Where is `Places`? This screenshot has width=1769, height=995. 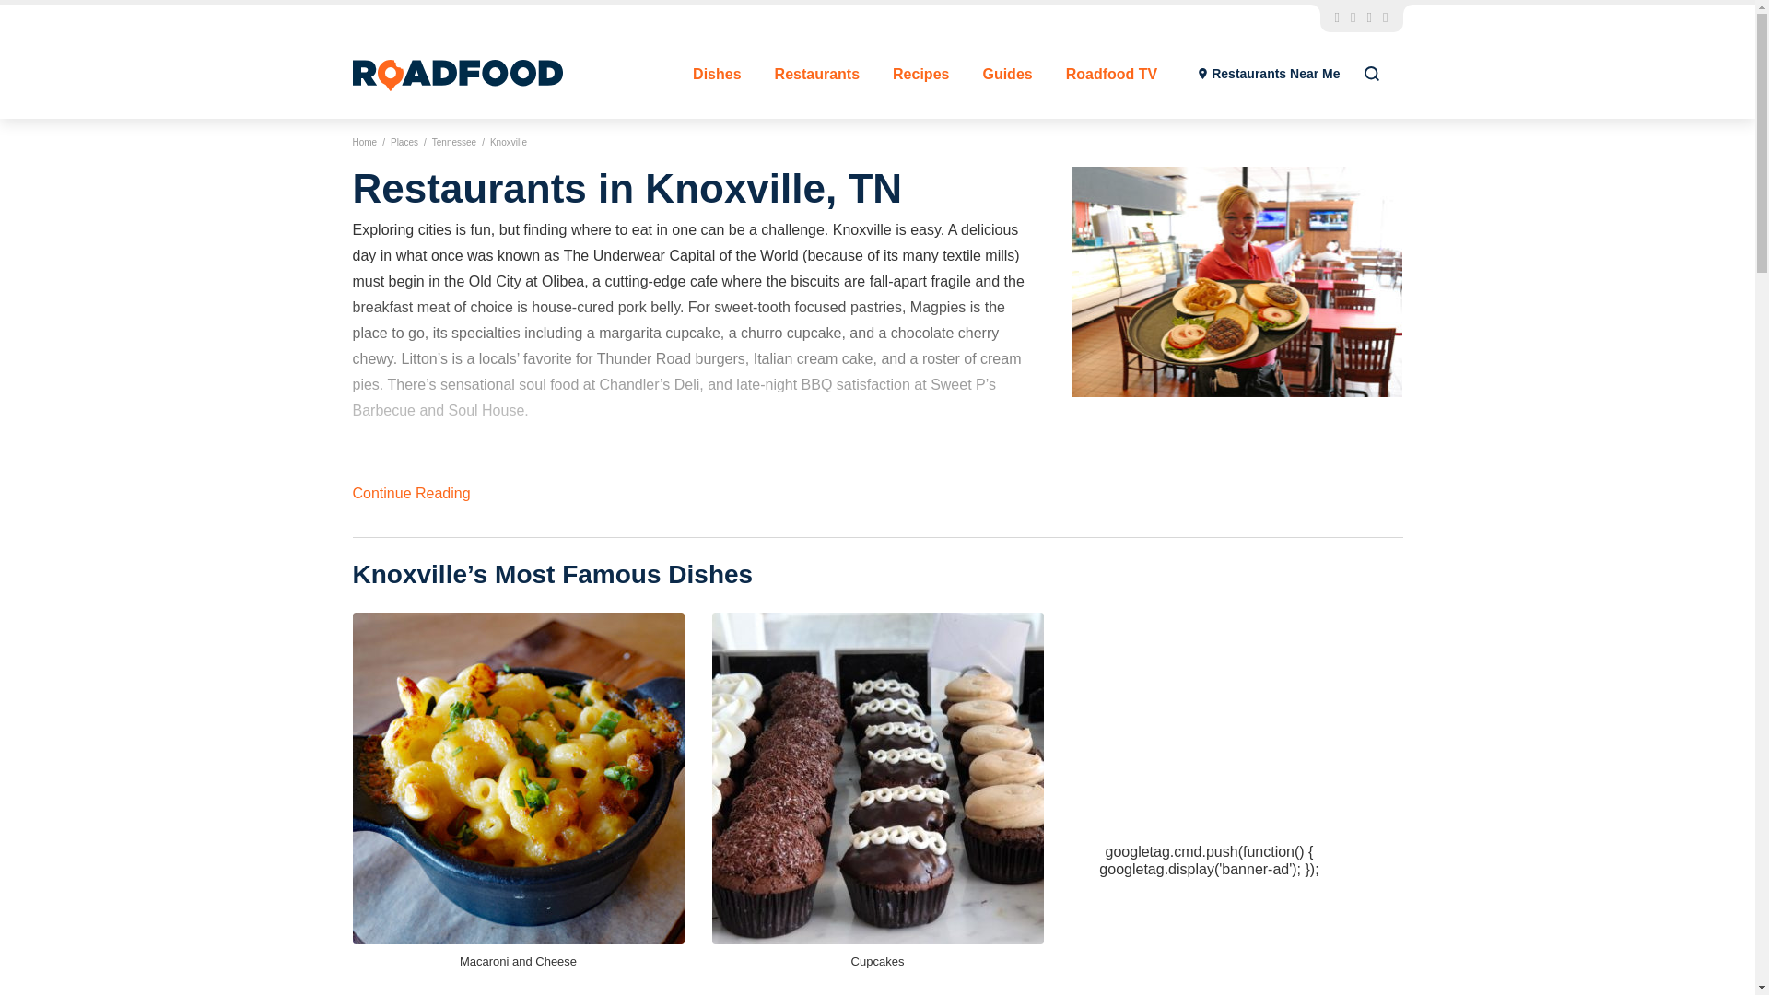 Places is located at coordinates (404, 142).